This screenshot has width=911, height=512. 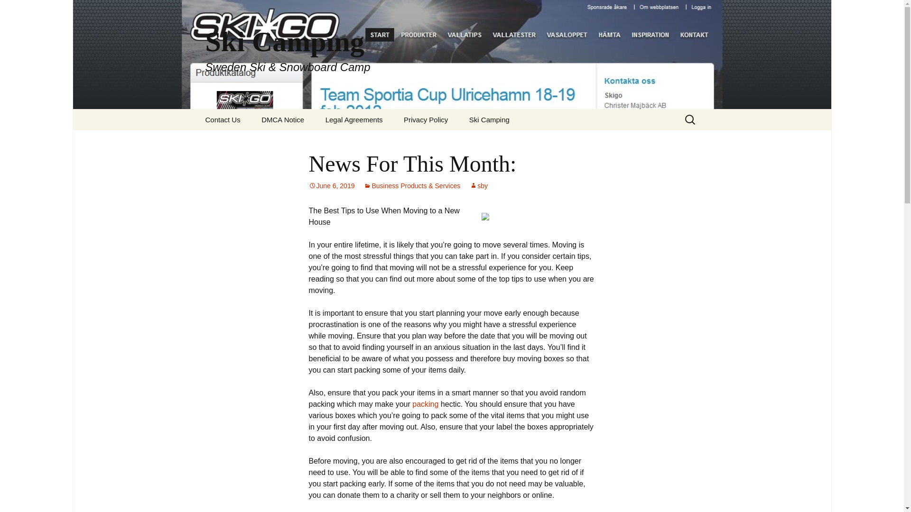 What do you see at coordinates (478, 186) in the screenshot?
I see `View all posts by sby` at bounding box center [478, 186].